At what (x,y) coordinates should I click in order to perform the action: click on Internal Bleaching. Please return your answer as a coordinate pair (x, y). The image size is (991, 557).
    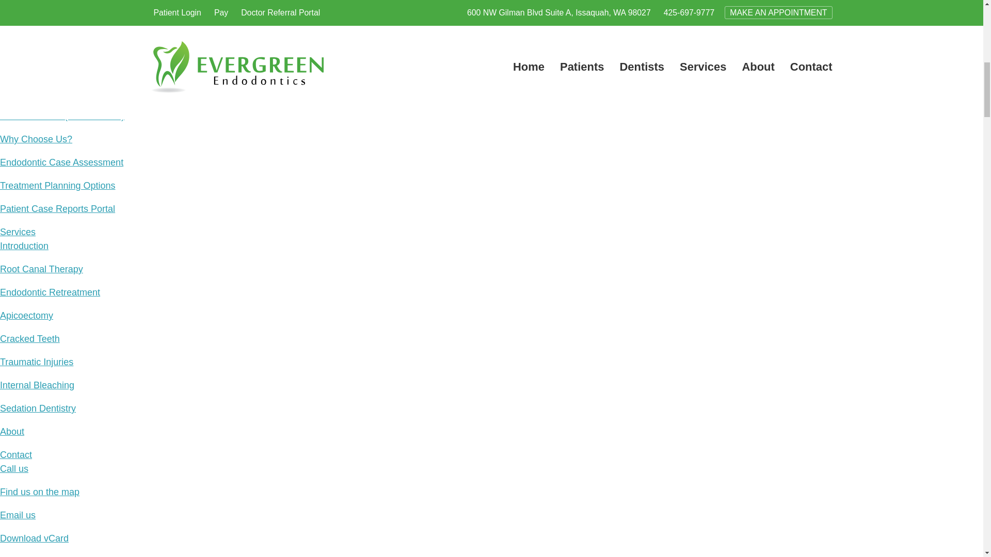
    Looking at the image, I should click on (37, 385).